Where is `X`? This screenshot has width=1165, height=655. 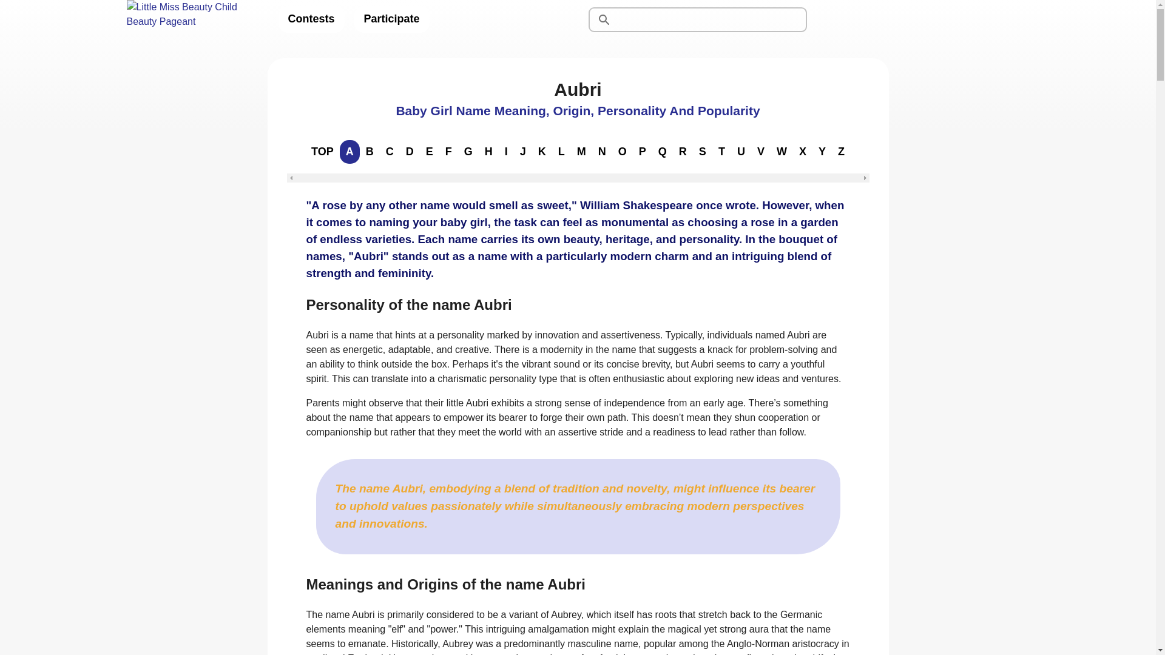
X is located at coordinates (802, 152).